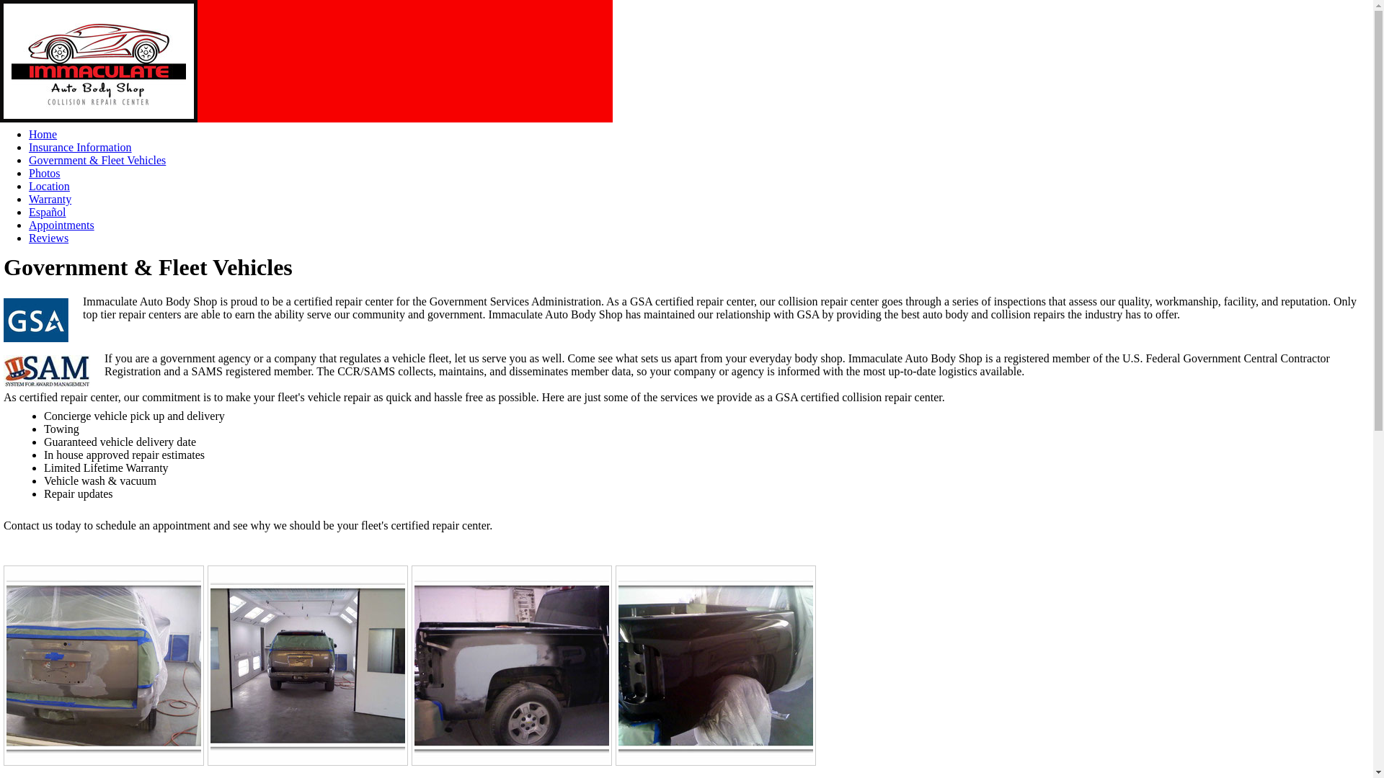  What do you see at coordinates (50, 199) in the screenshot?
I see `Warranty` at bounding box center [50, 199].